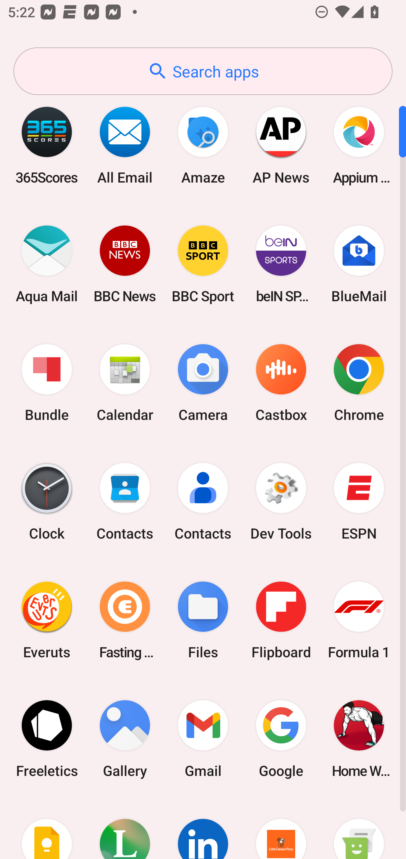 Image resolution: width=406 pixels, height=859 pixels. Describe the element at coordinates (203, 71) in the screenshot. I see `  Search apps` at that location.